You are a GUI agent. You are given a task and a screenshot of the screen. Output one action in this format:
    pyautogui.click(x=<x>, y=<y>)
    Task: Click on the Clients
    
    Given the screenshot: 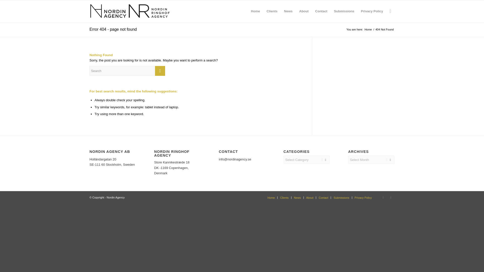 What is the action you would take?
    pyautogui.click(x=284, y=197)
    